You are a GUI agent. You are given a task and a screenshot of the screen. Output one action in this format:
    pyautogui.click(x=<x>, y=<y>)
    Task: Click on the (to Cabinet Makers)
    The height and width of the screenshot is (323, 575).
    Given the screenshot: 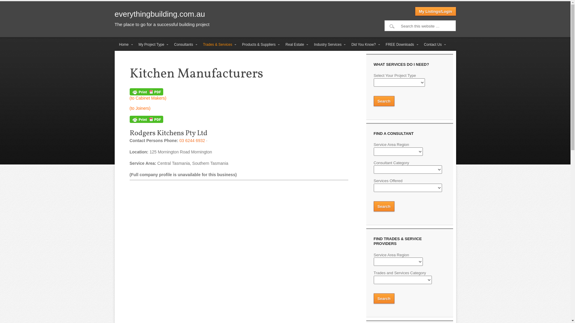 What is the action you would take?
    pyautogui.click(x=148, y=98)
    